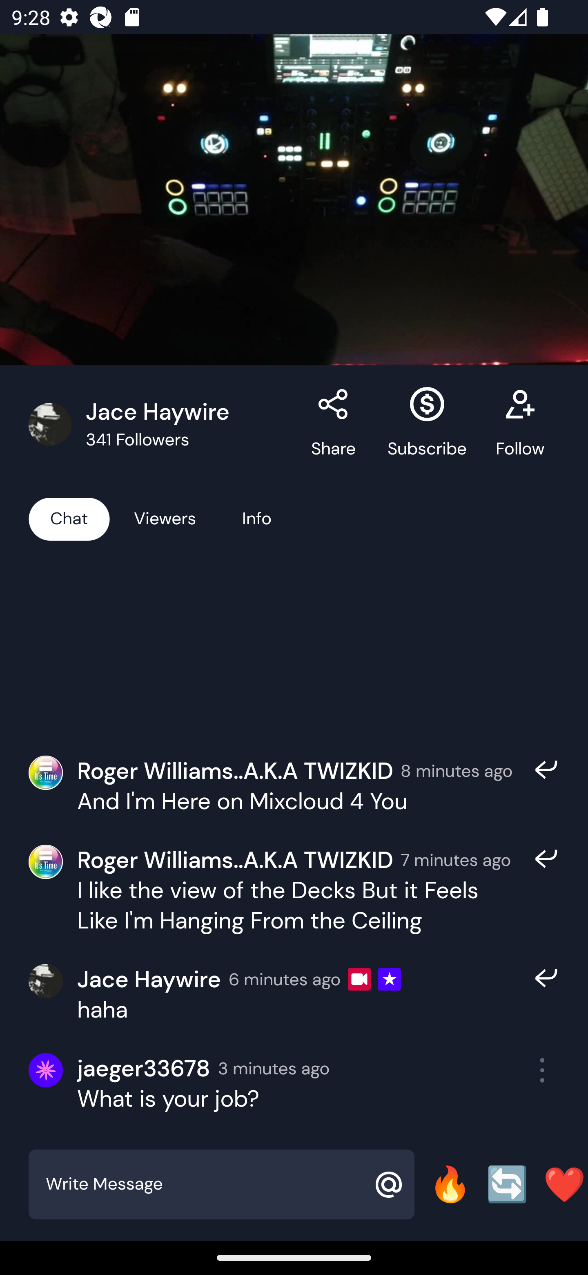 The width and height of the screenshot is (588, 1275). I want to click on Jace Haywire, so click(149, 979).